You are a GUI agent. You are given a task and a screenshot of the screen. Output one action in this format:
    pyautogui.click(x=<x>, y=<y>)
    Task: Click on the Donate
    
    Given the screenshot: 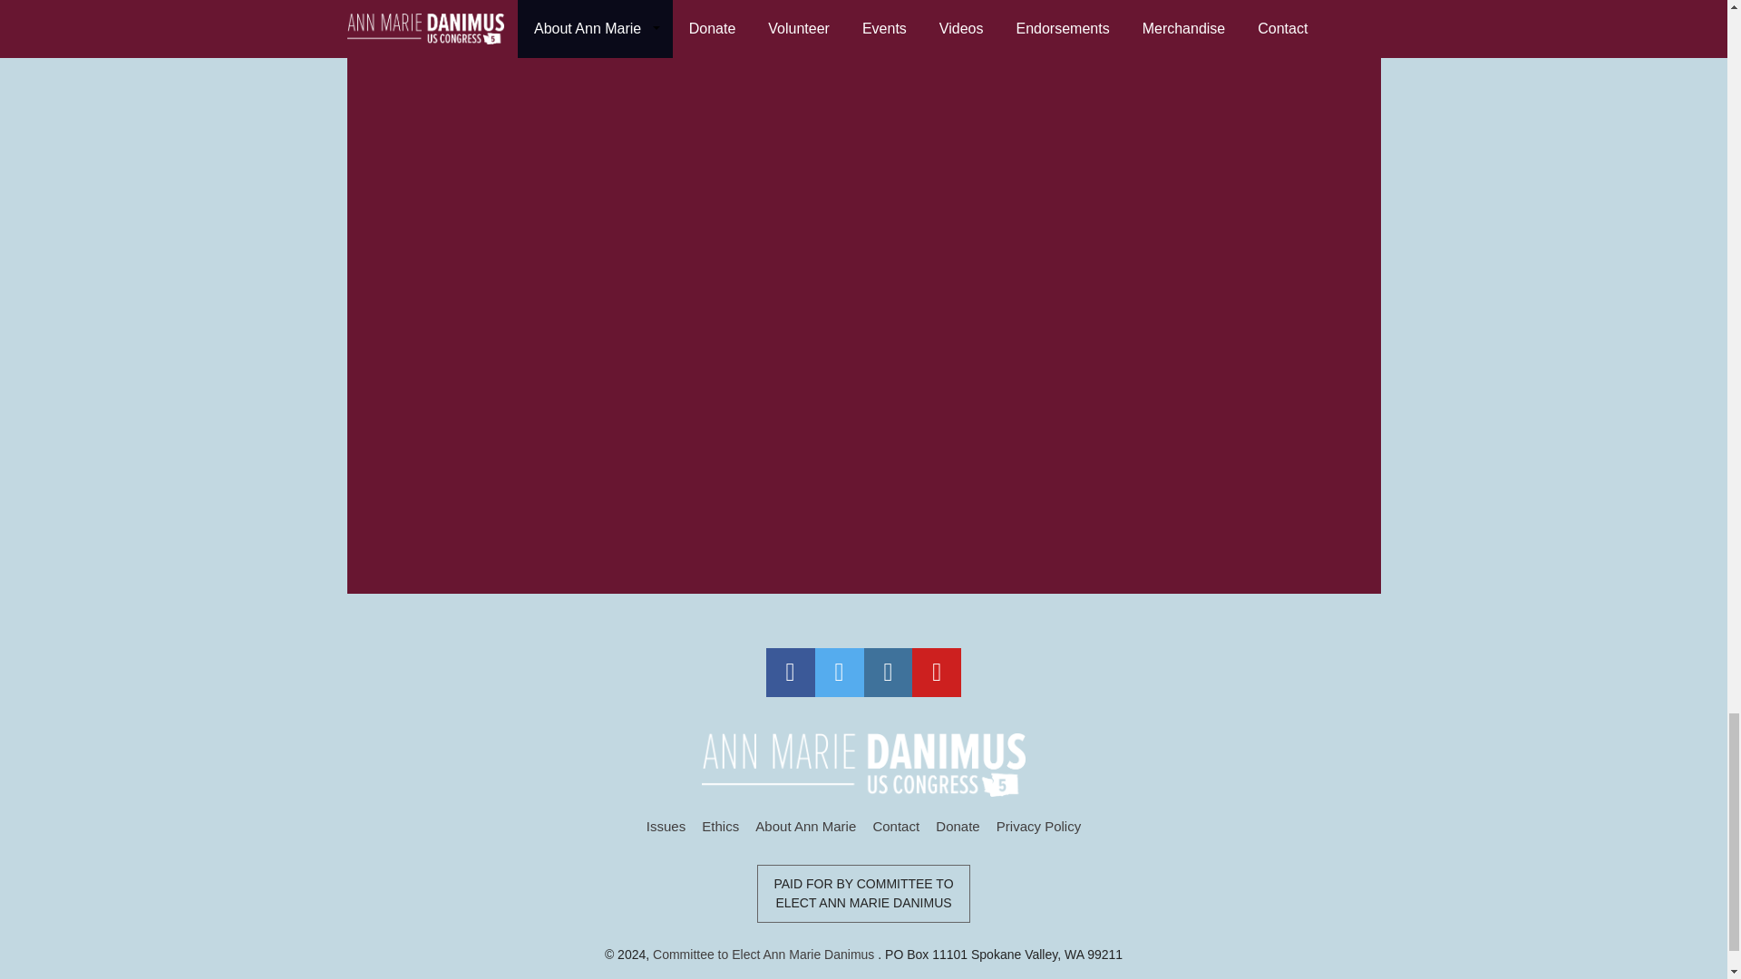 What is the action you would take?
    pyautogui.click(x=958, y=826)
    